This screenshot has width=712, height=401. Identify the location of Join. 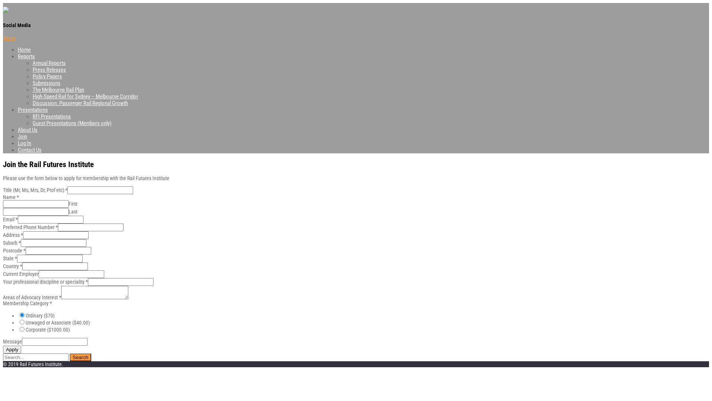
(22, 137).